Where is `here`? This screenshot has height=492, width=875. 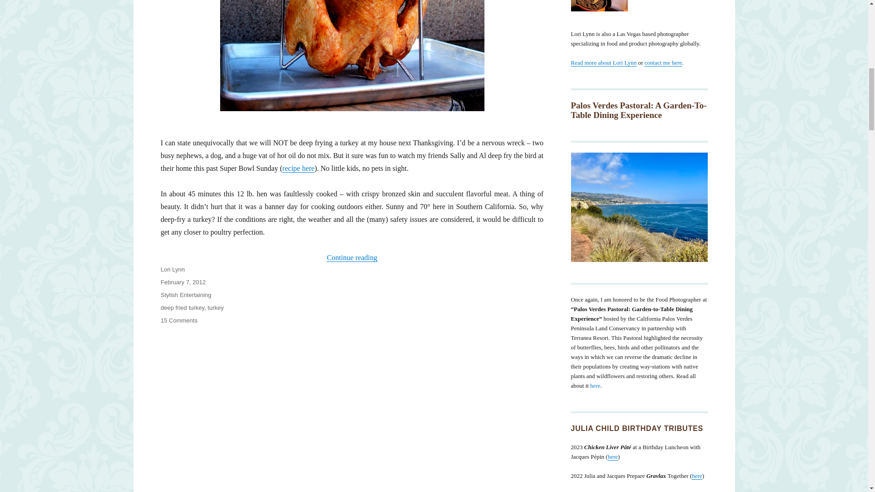
here is located at coordinates (183, 282).